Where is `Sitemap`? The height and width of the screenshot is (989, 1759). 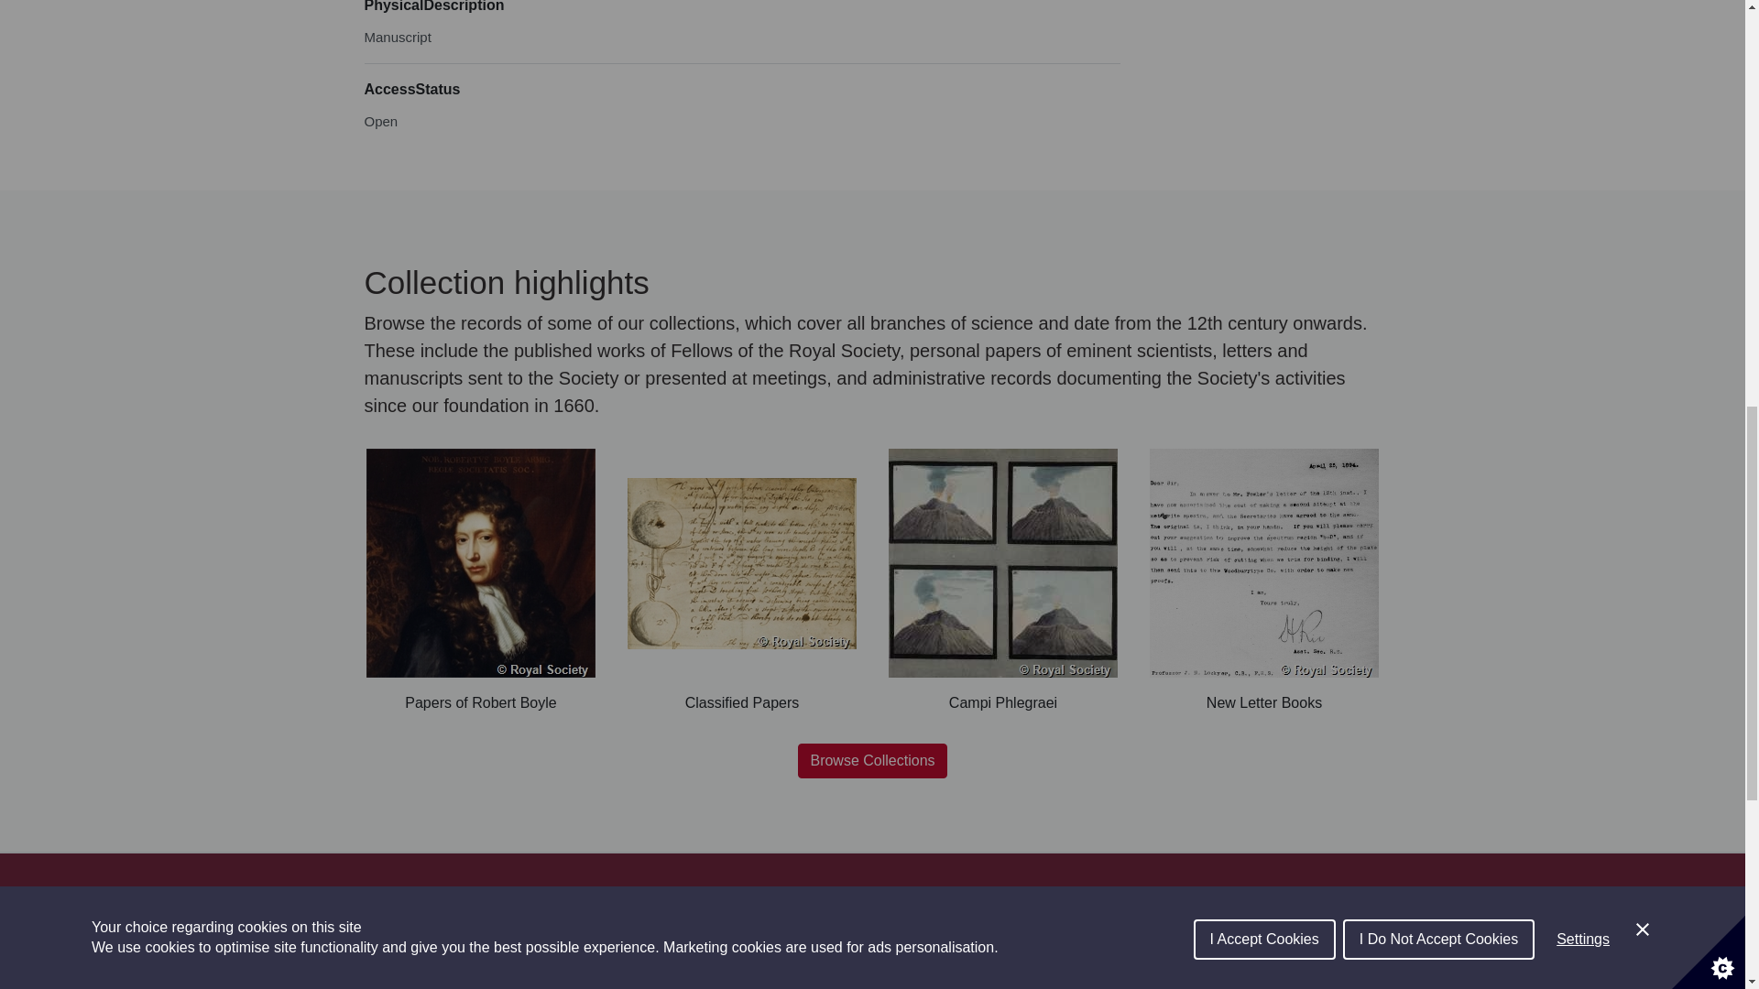 Sitemap is located at coordinates (390, 892).